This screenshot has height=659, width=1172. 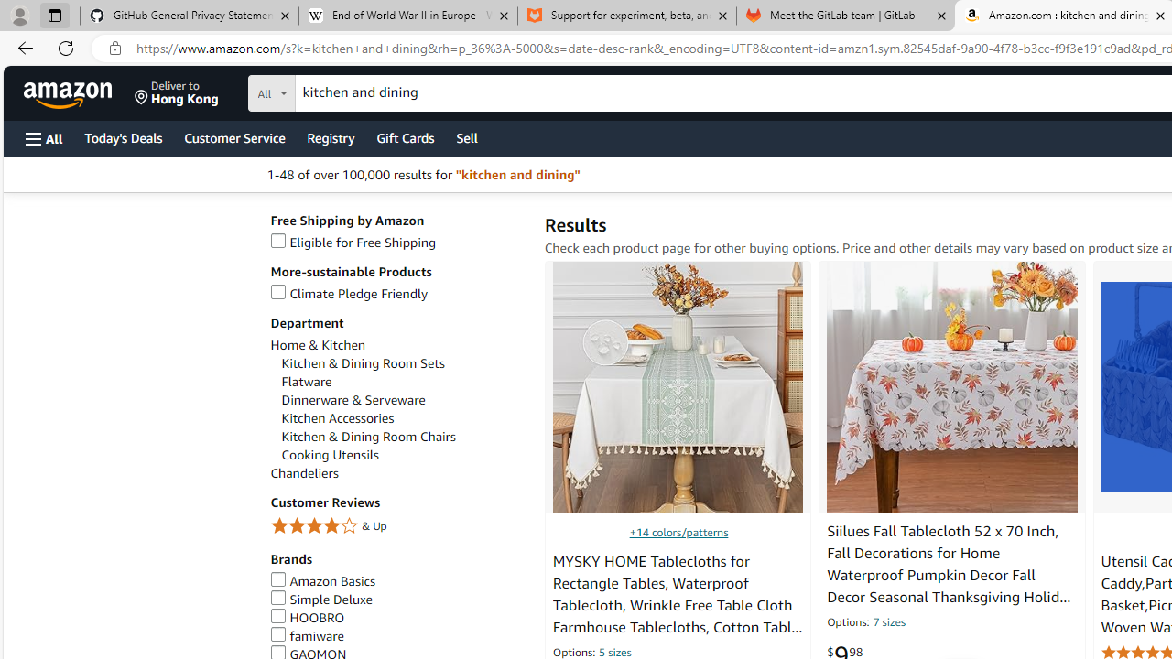 What do you see at coordinates (397, 636) in the screenshot?
I see `famiware` at bounding box center [397, 636].